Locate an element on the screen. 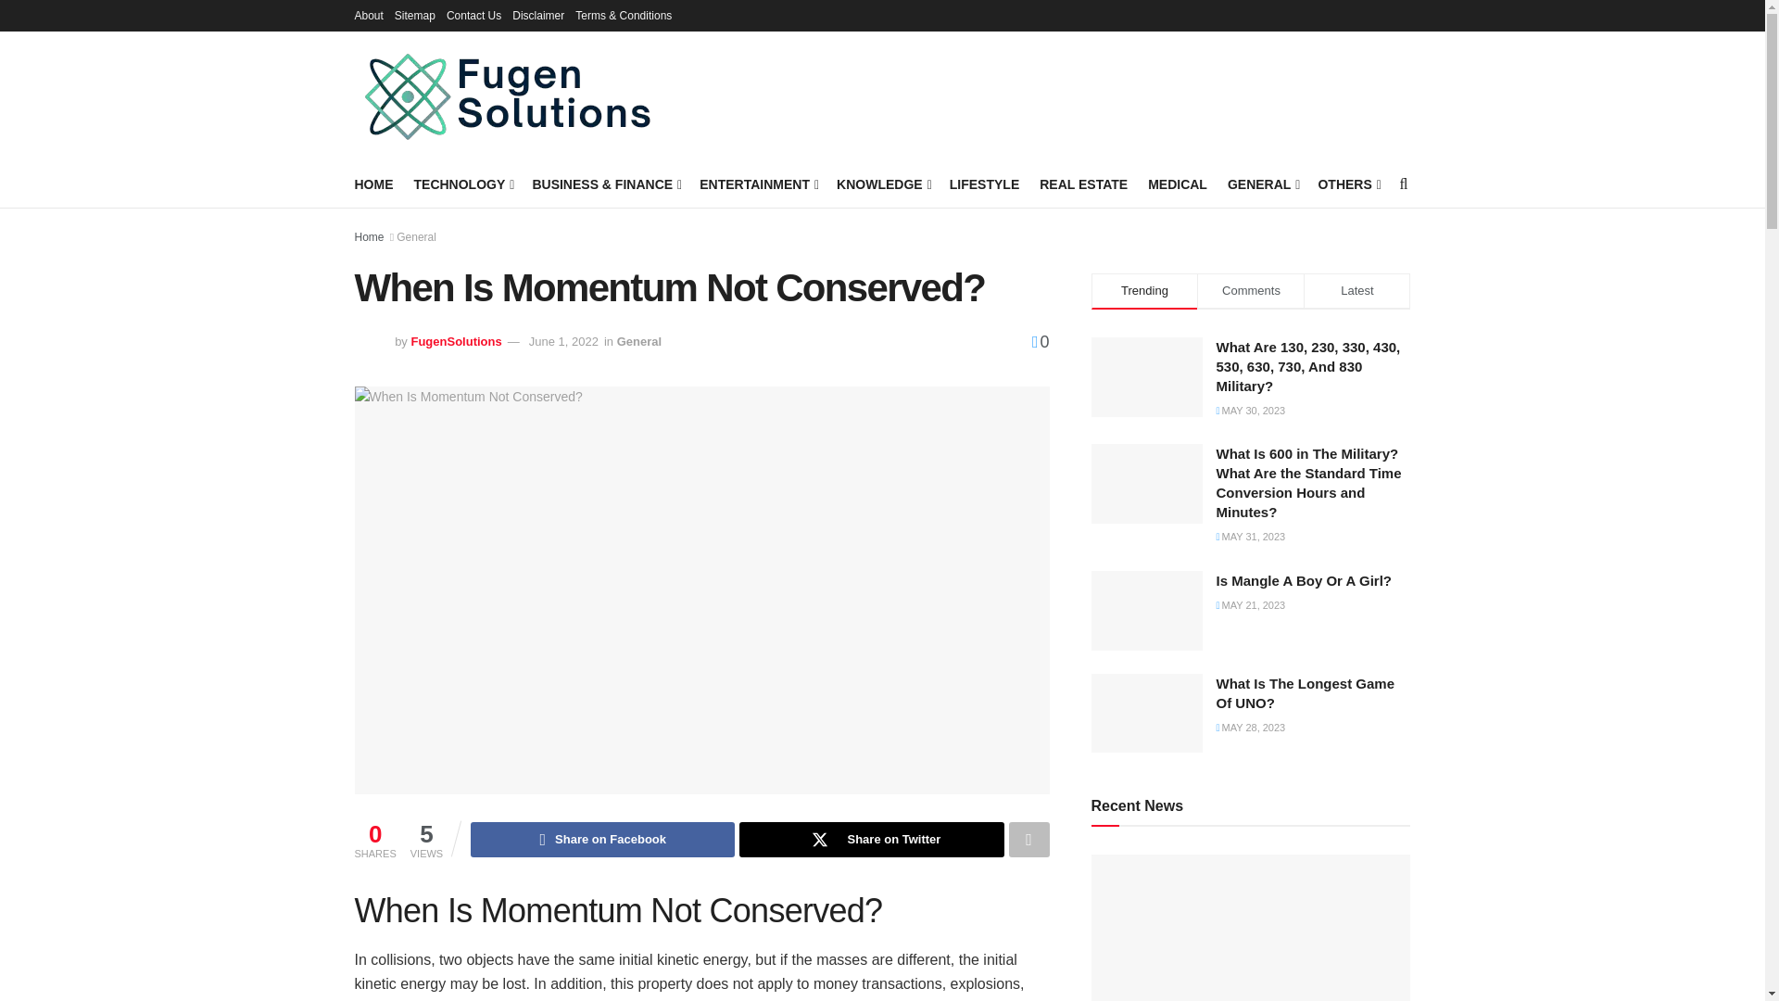 This screenshot has height=1001, width=1779. TECHNOLOGY is located at coordinates (461, 184).